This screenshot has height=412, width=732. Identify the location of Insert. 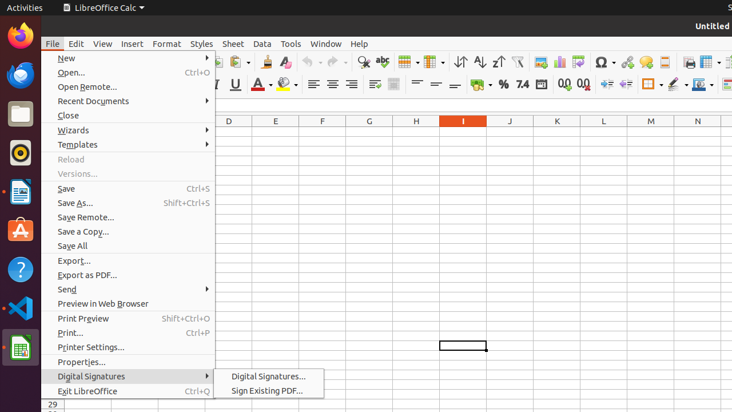
(133, 43).